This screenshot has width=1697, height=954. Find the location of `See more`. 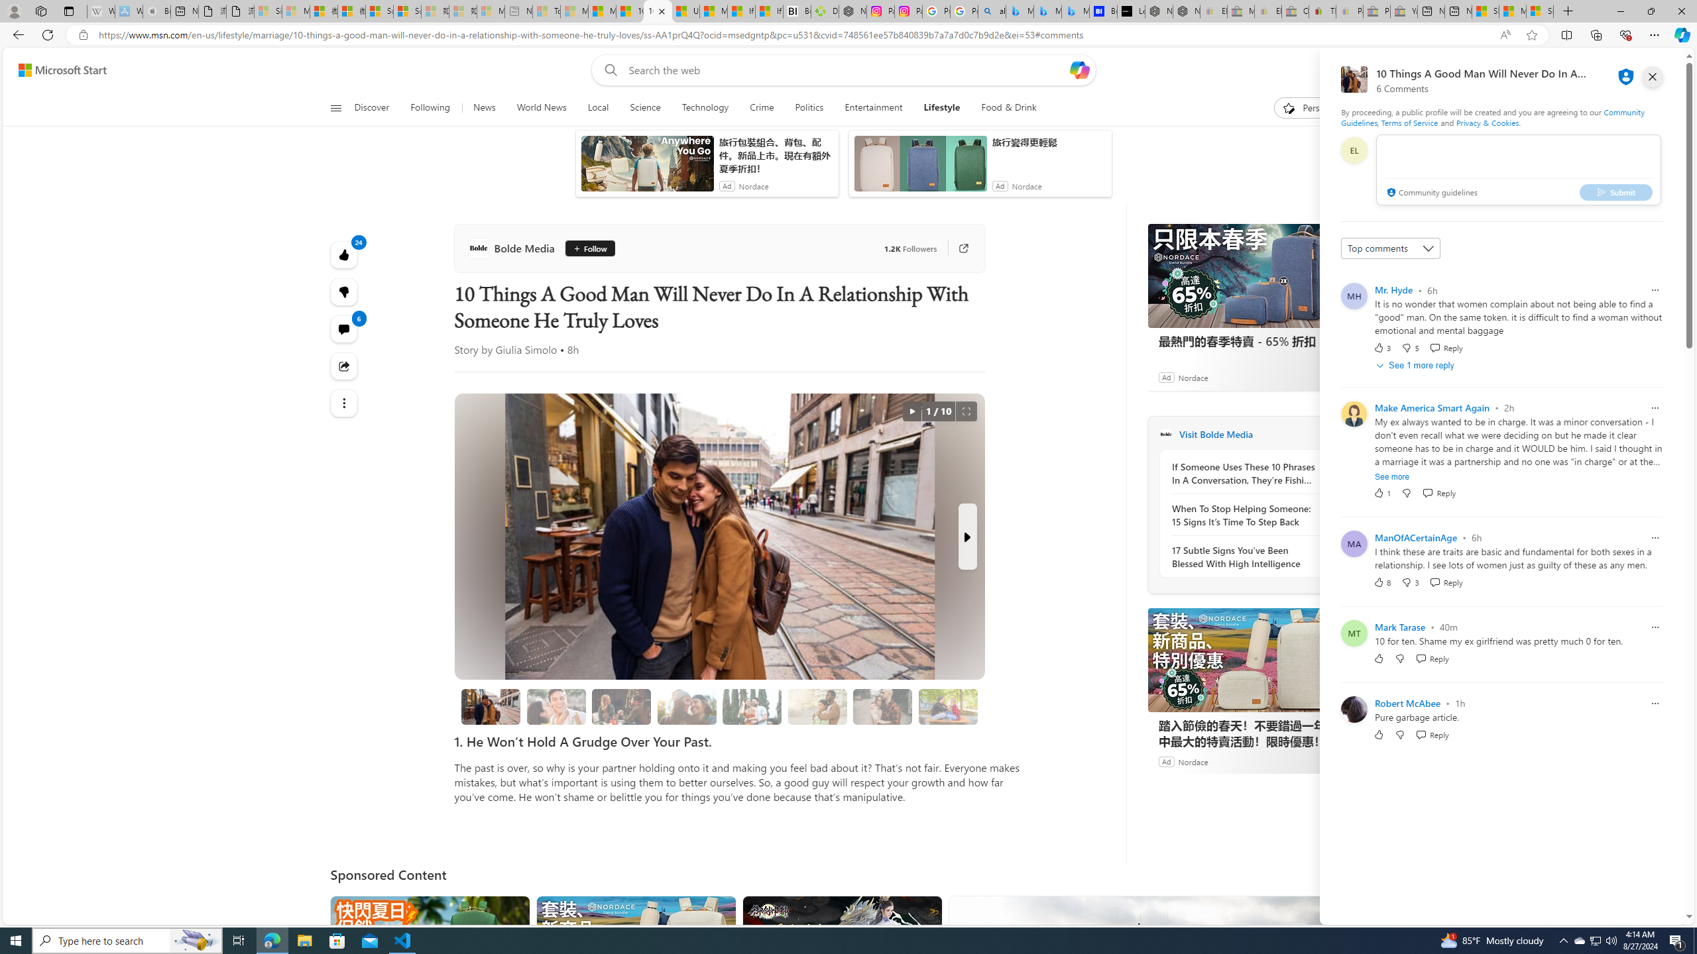

See more is located at coordinates (1392, 477).